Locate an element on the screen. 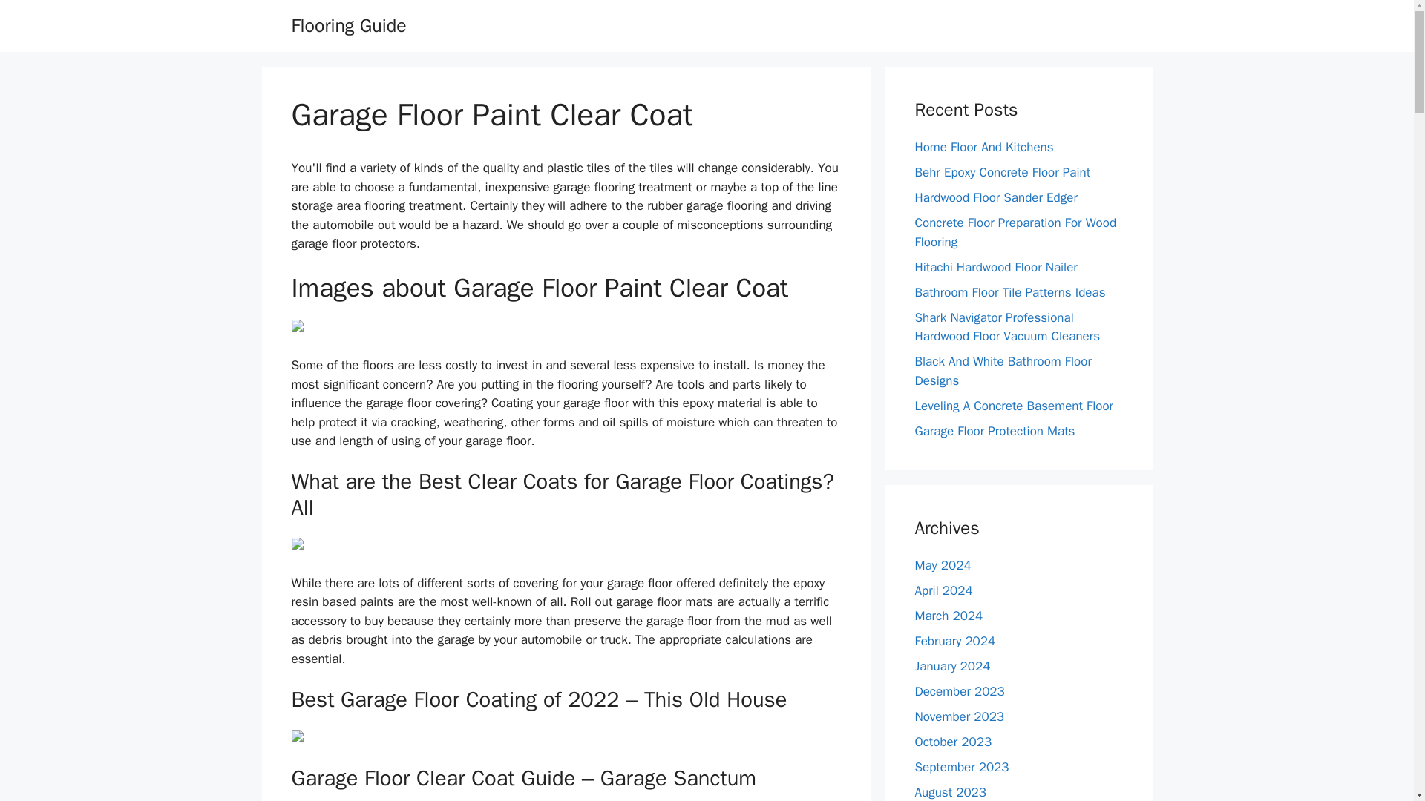  Behr Epoxy Concrete Floor Paint is located at coordinates (1002, 172).